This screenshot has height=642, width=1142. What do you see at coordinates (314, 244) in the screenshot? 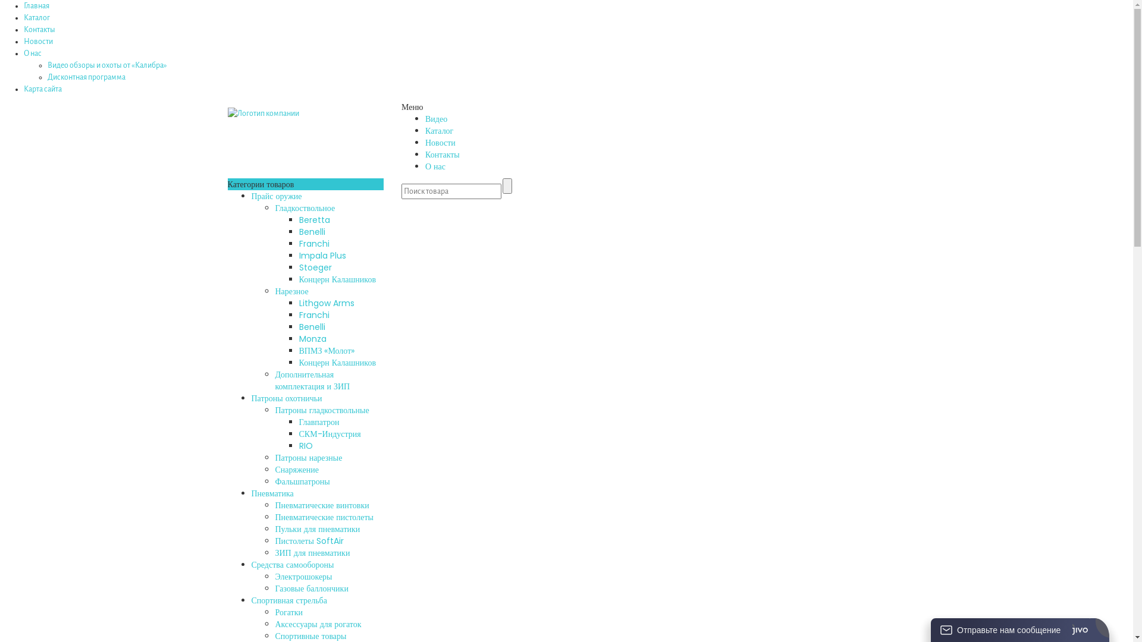
I see `Franchi` at bounding box center [314, 244].